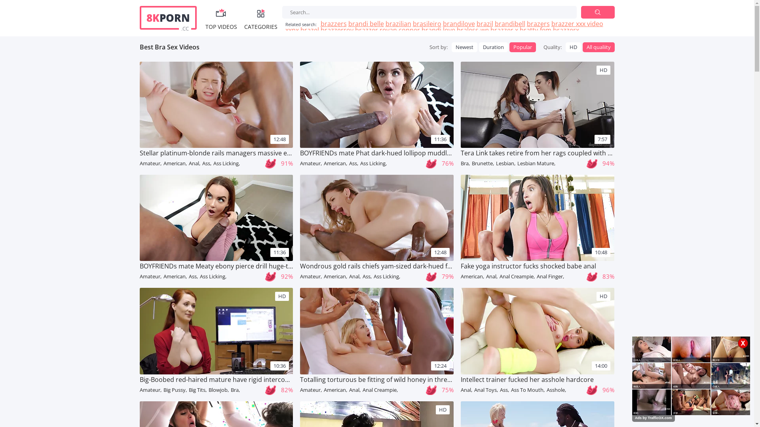  I want to click on 12:24, so click(377, 331).